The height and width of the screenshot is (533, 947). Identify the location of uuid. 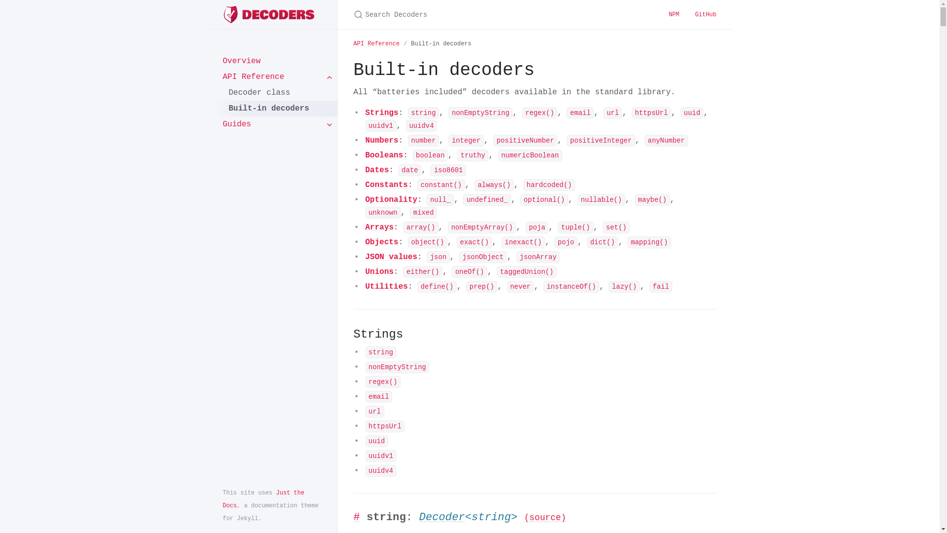
(377, 441).